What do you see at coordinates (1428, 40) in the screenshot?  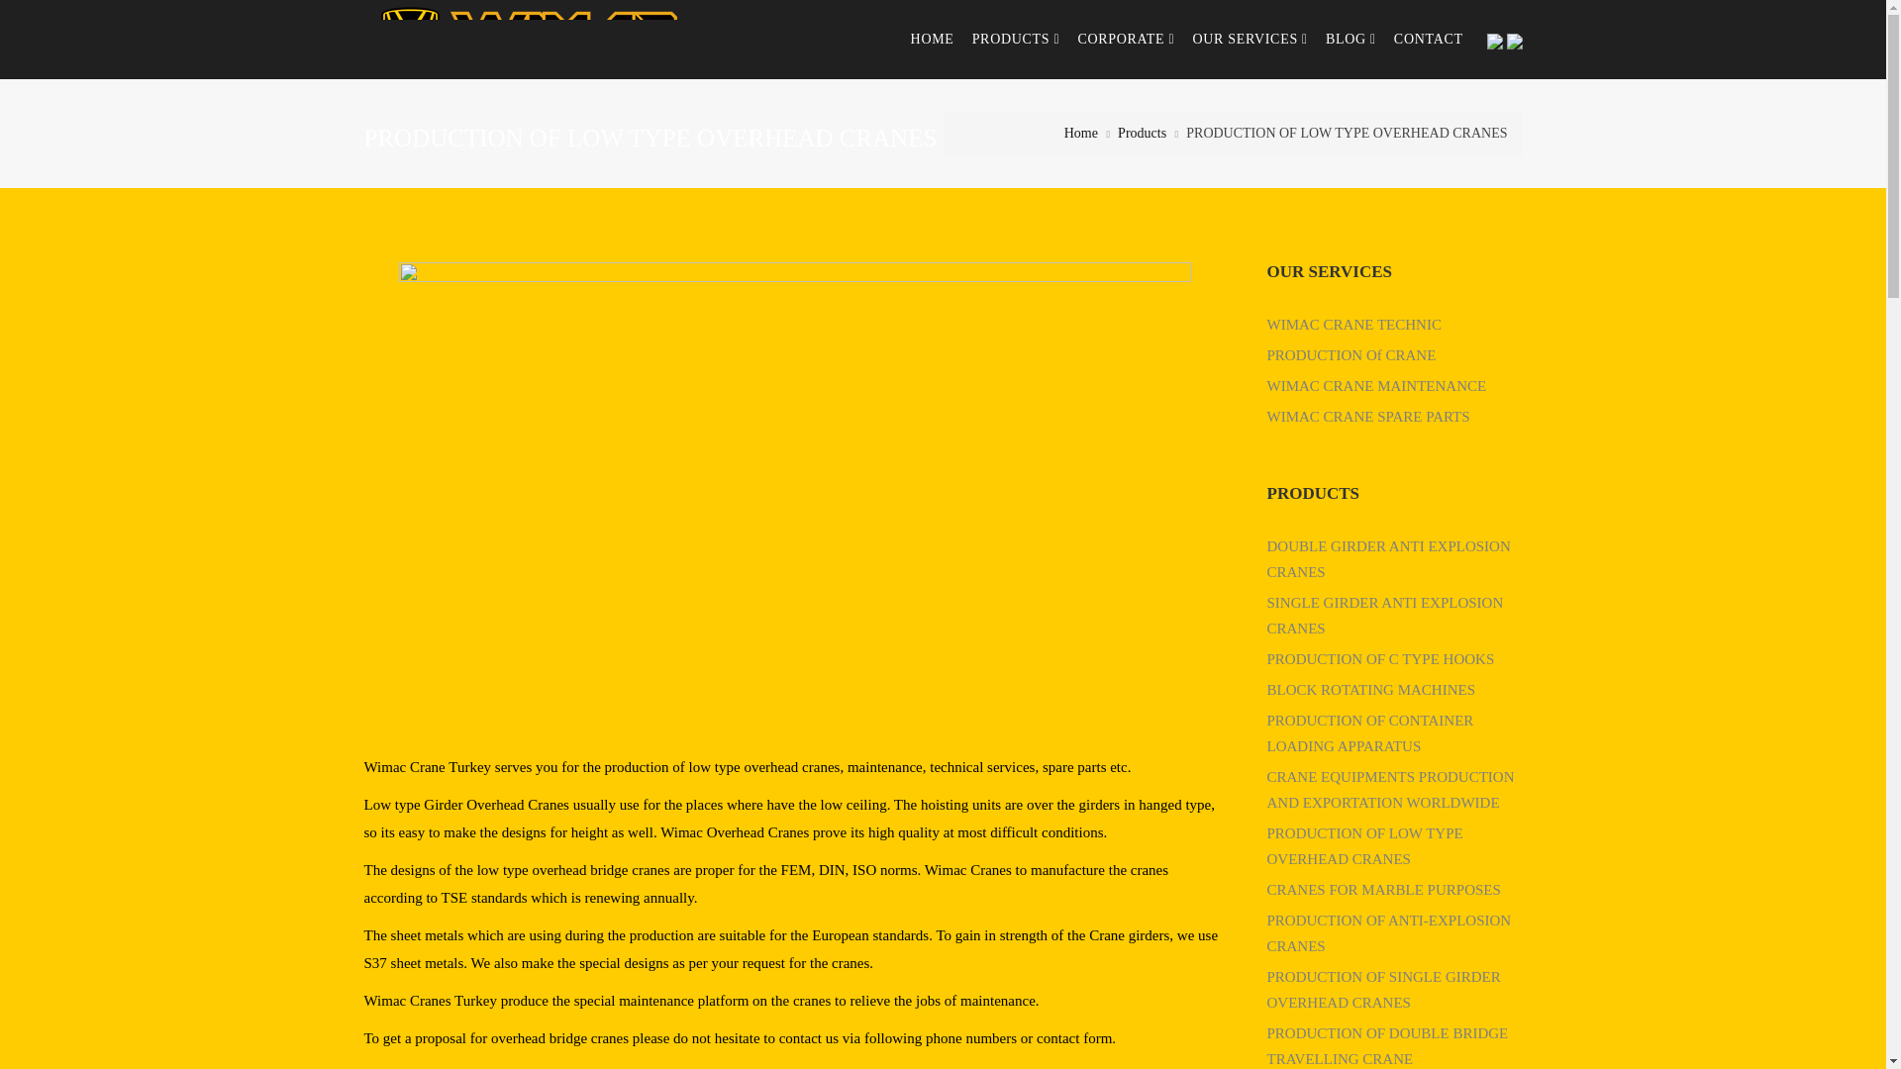 I see `CONTACT` at bounding box center [1428, 40].